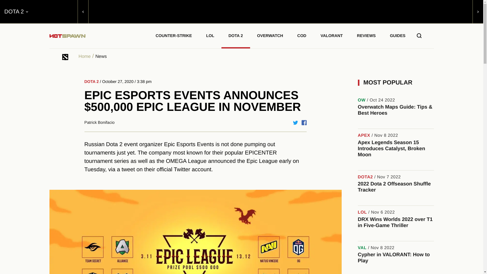  What do you see at coordinates (174, 35) in the screenshot?
I see `COUNTER-STRIKE` at bounding box center [174, 35].